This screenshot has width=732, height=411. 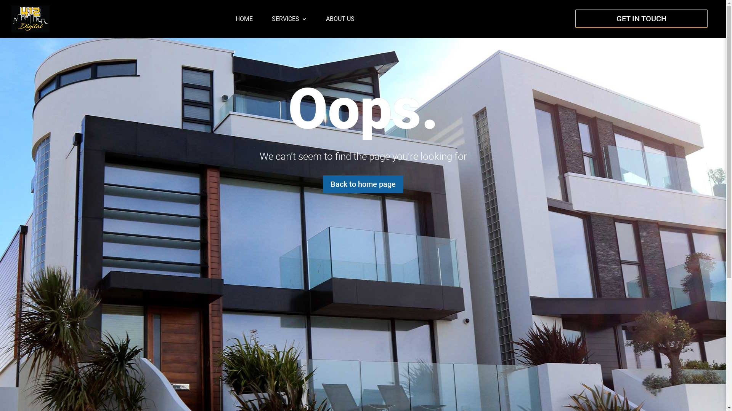 I want to click on SERVICES, so click(x=289, y=19).